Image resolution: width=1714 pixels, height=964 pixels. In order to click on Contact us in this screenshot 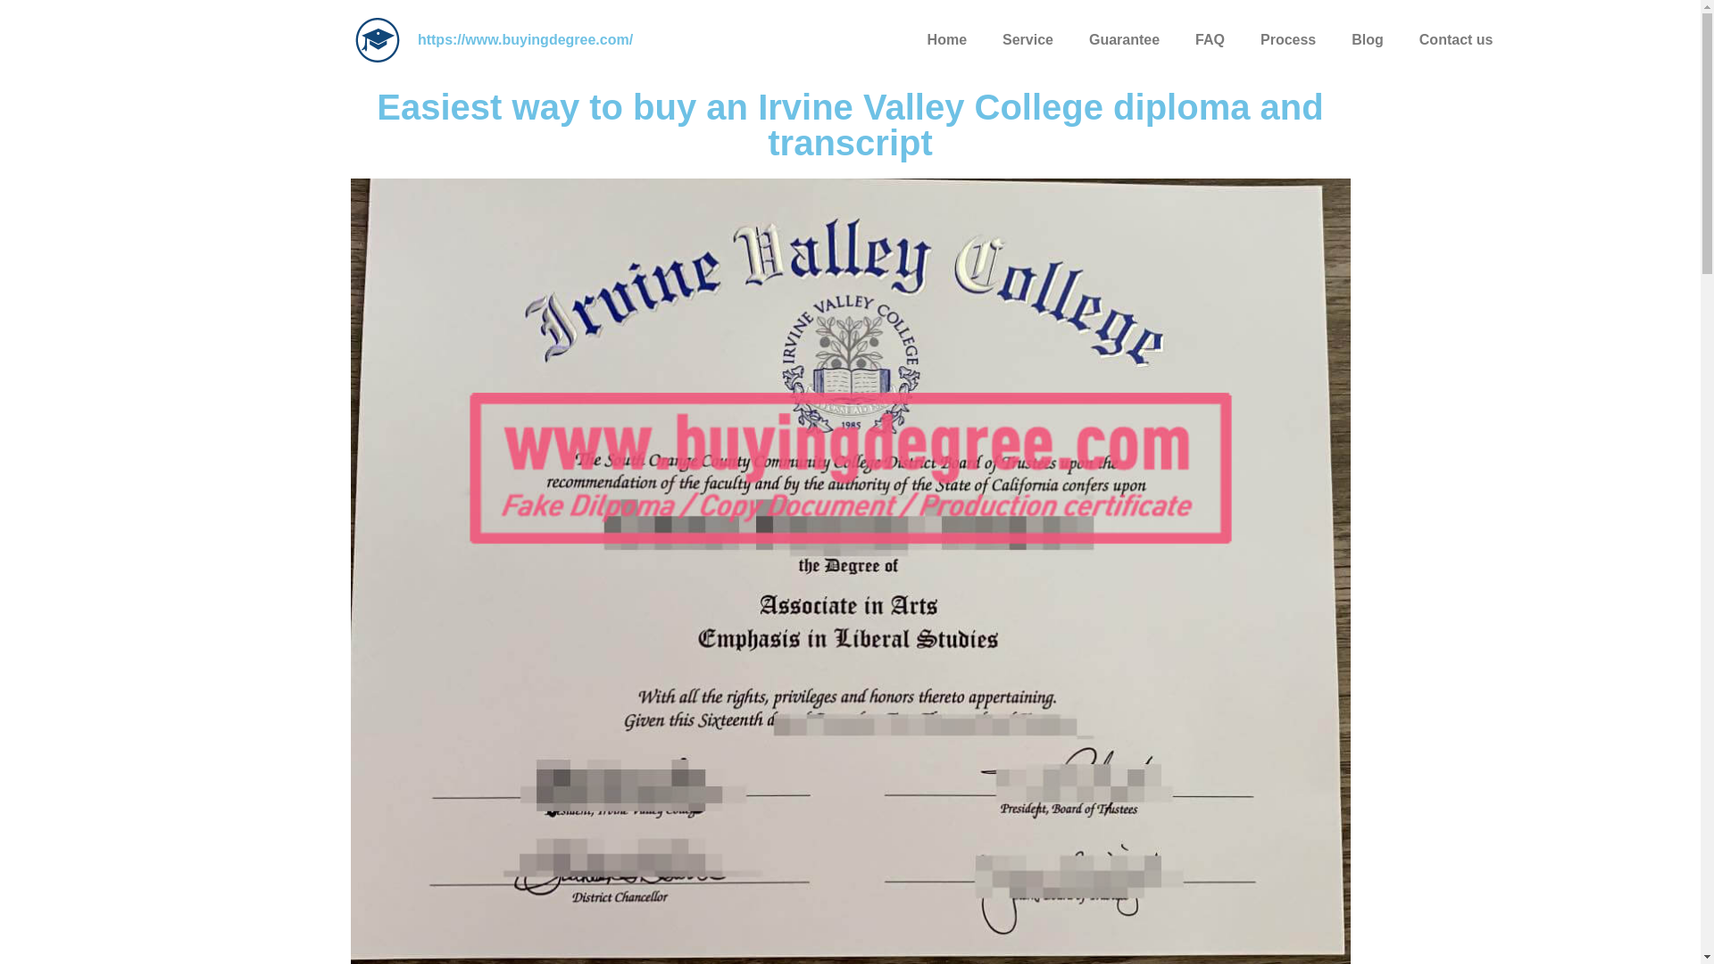, I will do `click(1457, 39)`.